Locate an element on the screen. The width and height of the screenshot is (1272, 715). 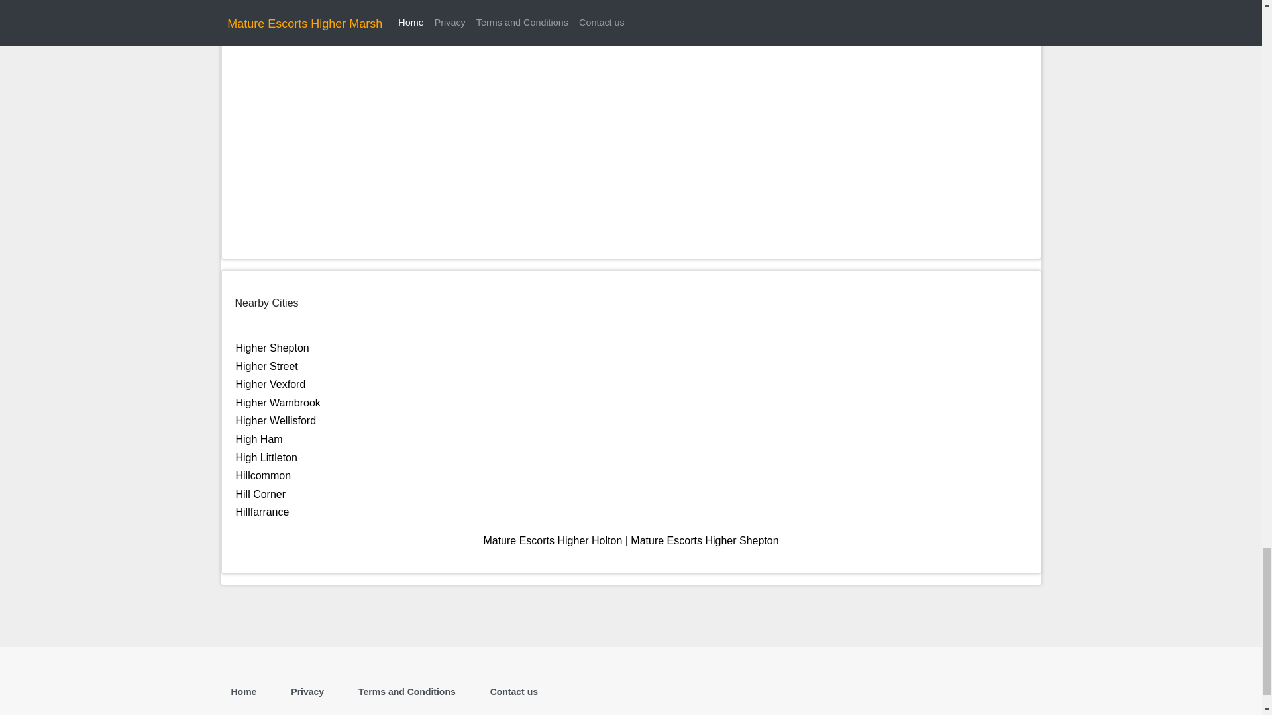
Hill Corner is located at coordinates (261, 494).